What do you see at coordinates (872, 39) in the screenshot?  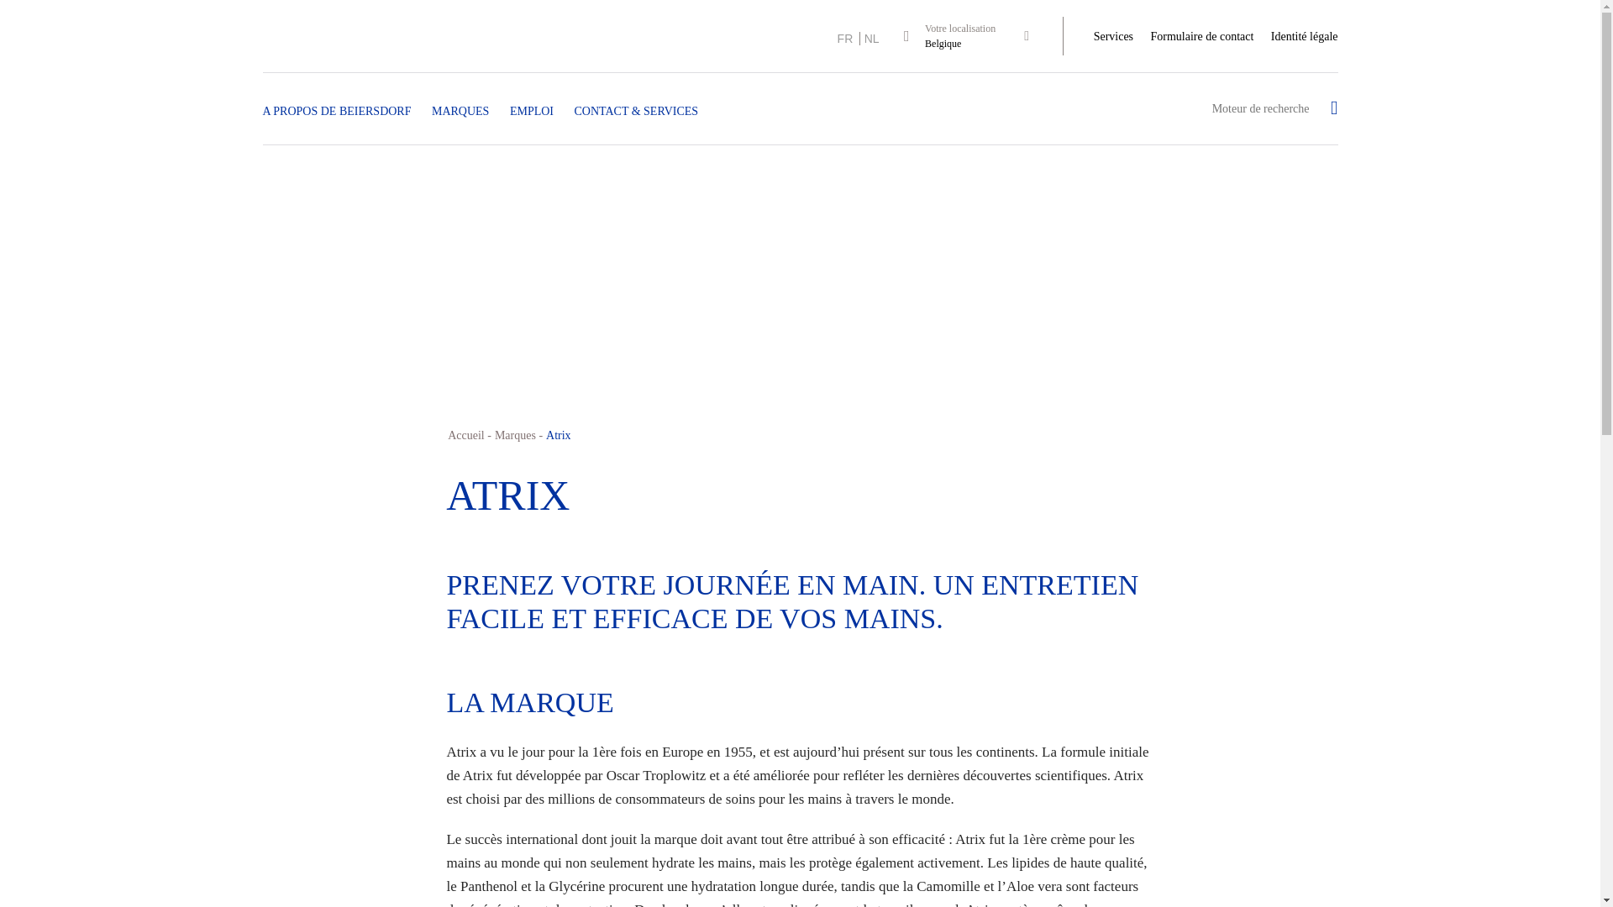 I see `NL` at bounding box center [872, 39].